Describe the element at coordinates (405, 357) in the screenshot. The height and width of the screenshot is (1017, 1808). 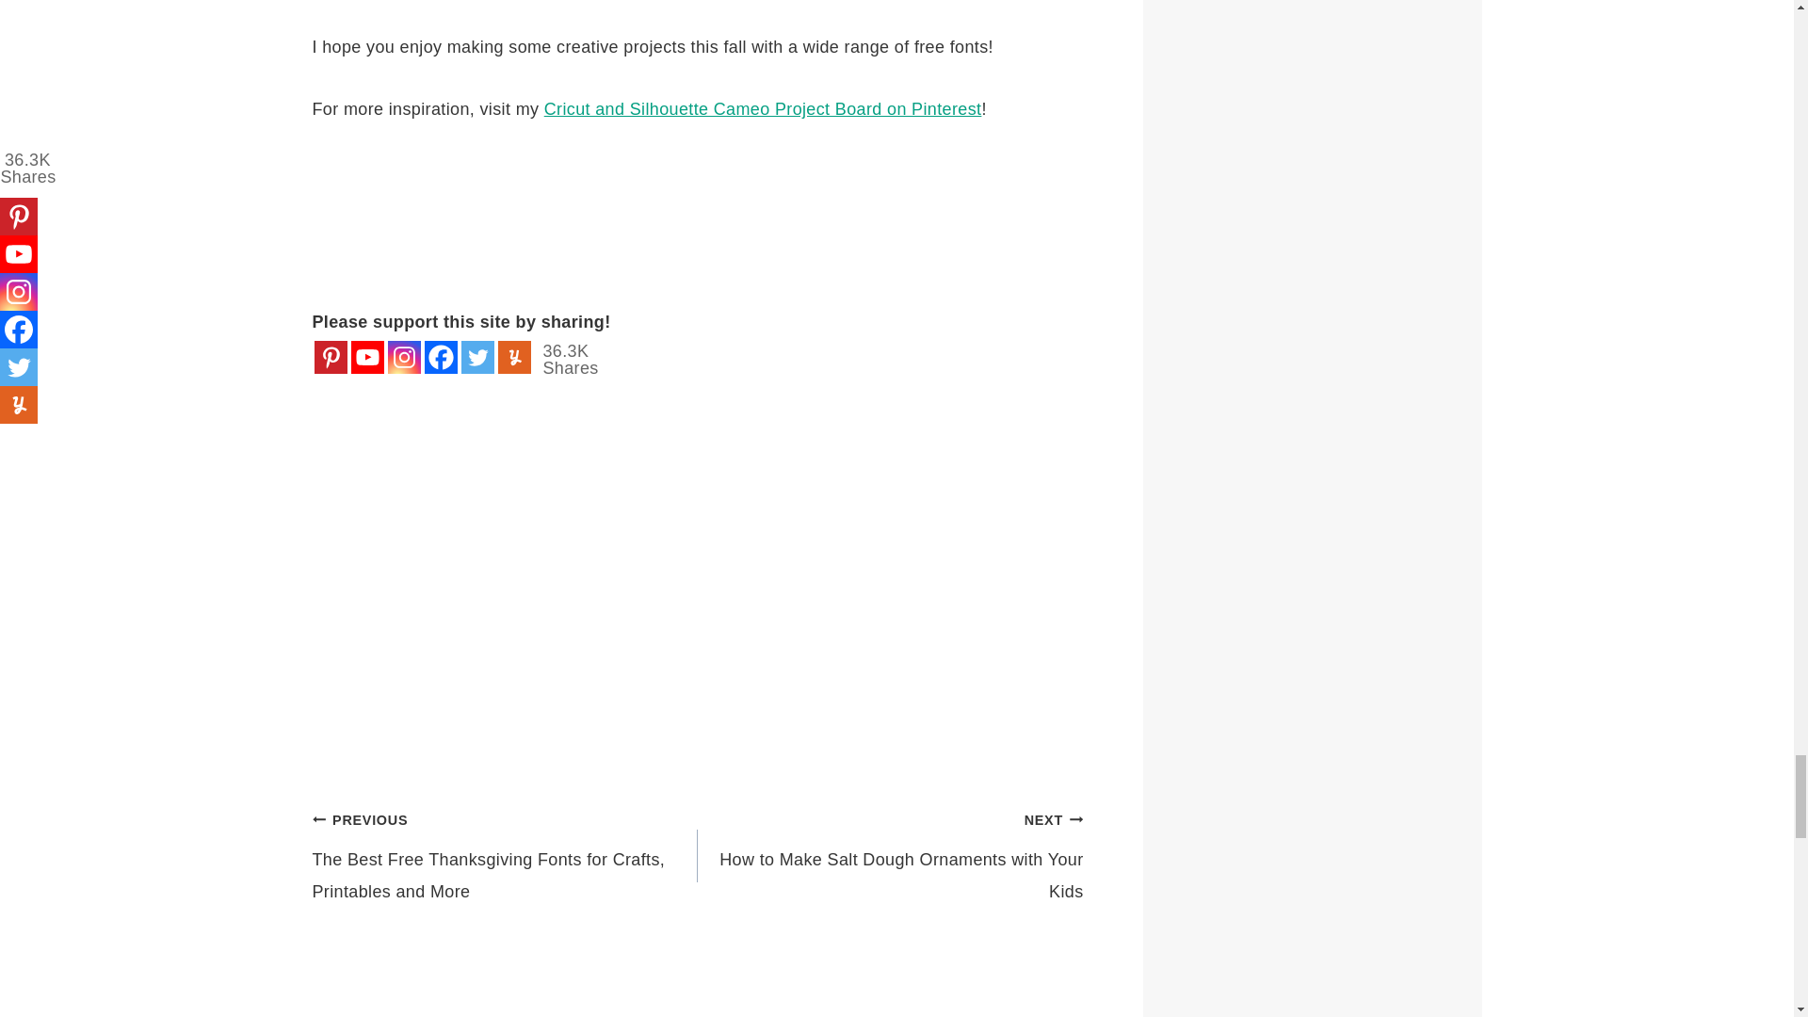
I see `Instagram` at that location.